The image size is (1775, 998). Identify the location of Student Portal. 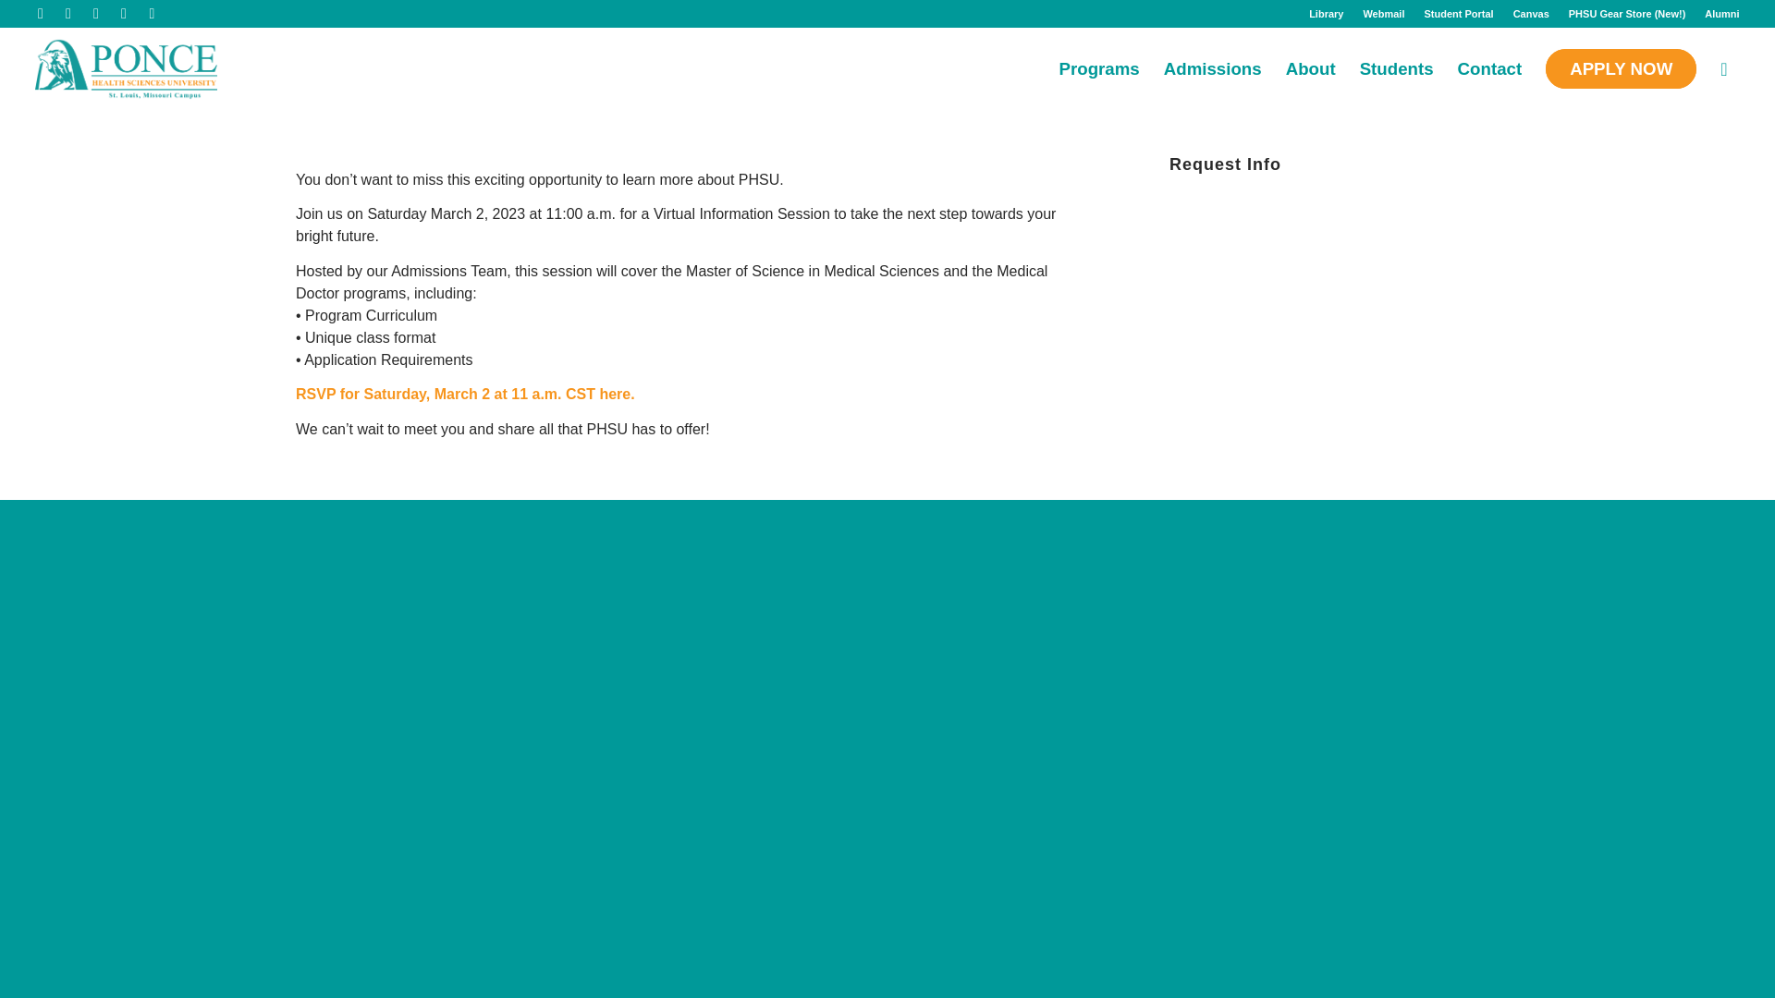
(1457, 14).